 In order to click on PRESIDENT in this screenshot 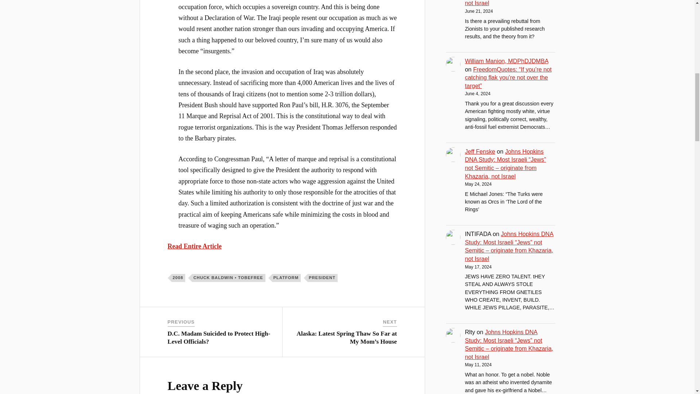, I will do `click(322, 277)`.